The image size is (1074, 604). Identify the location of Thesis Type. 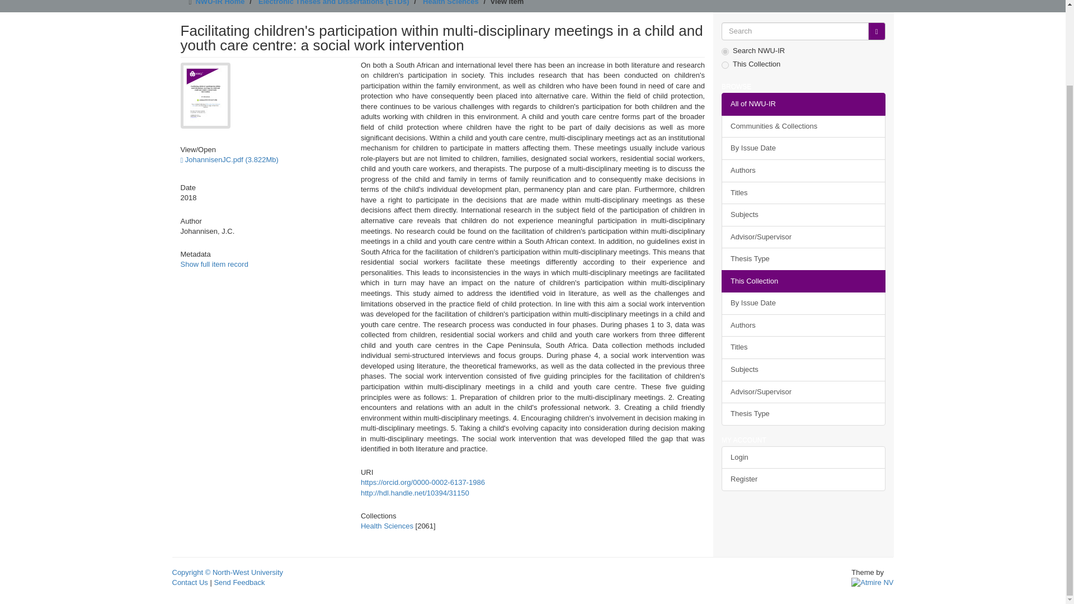
(803, 258).